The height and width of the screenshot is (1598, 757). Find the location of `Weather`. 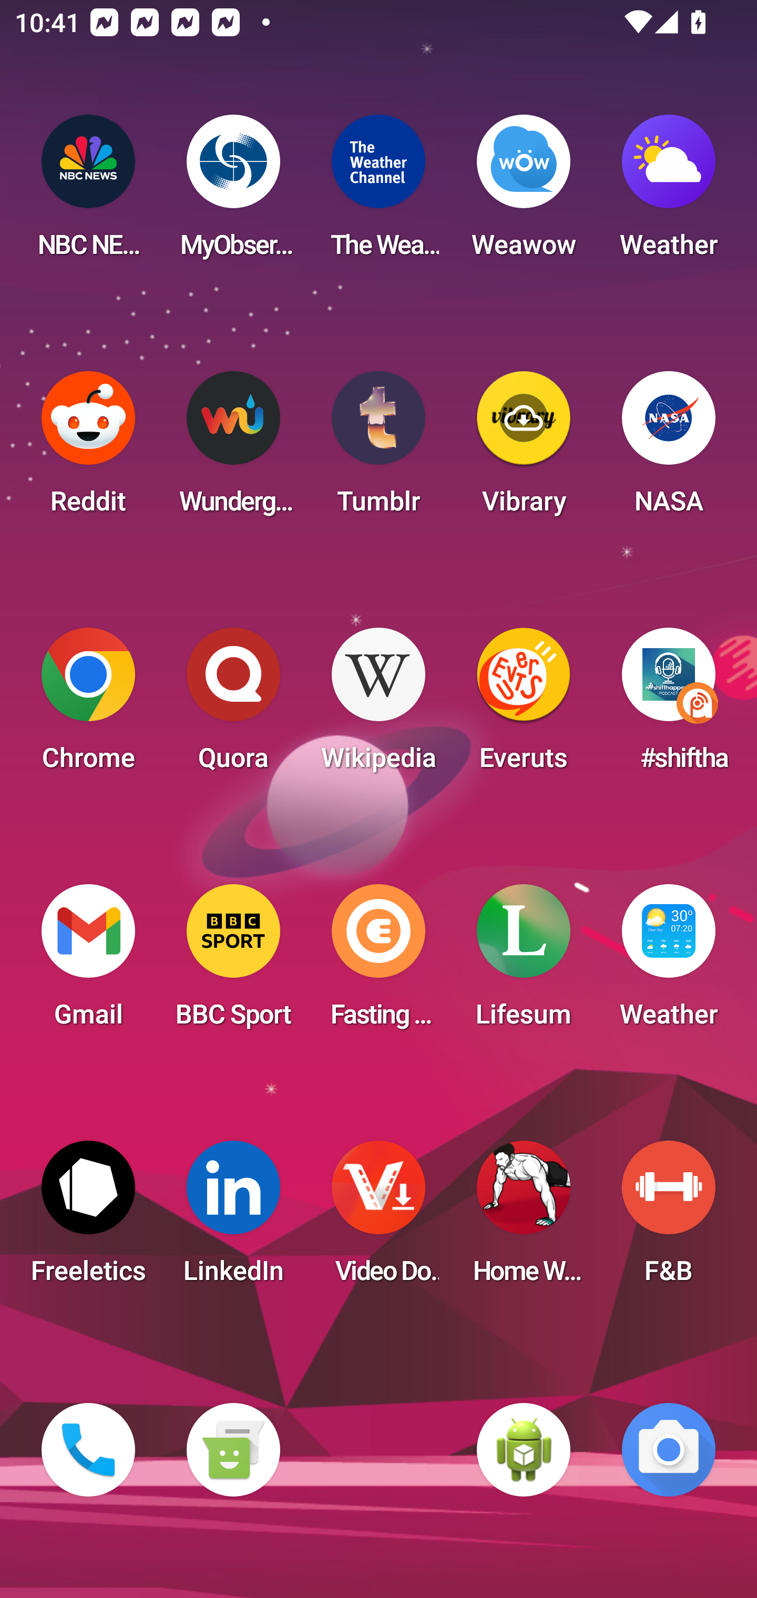

Weather is located at coordinates (669, 192).